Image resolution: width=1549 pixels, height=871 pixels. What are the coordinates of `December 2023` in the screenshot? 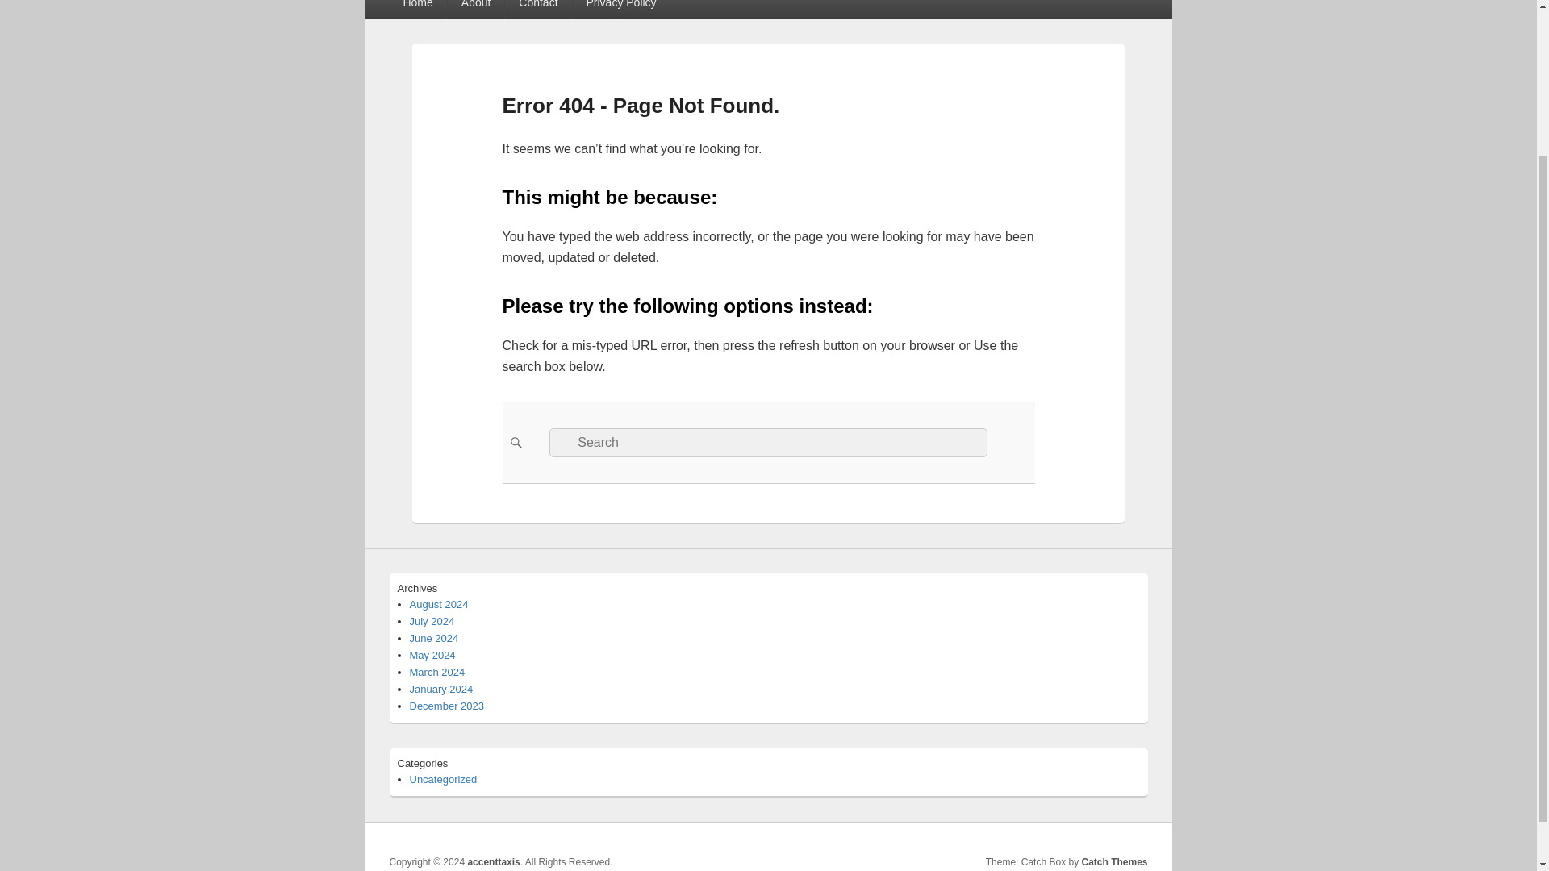 It's located at (447, 706).